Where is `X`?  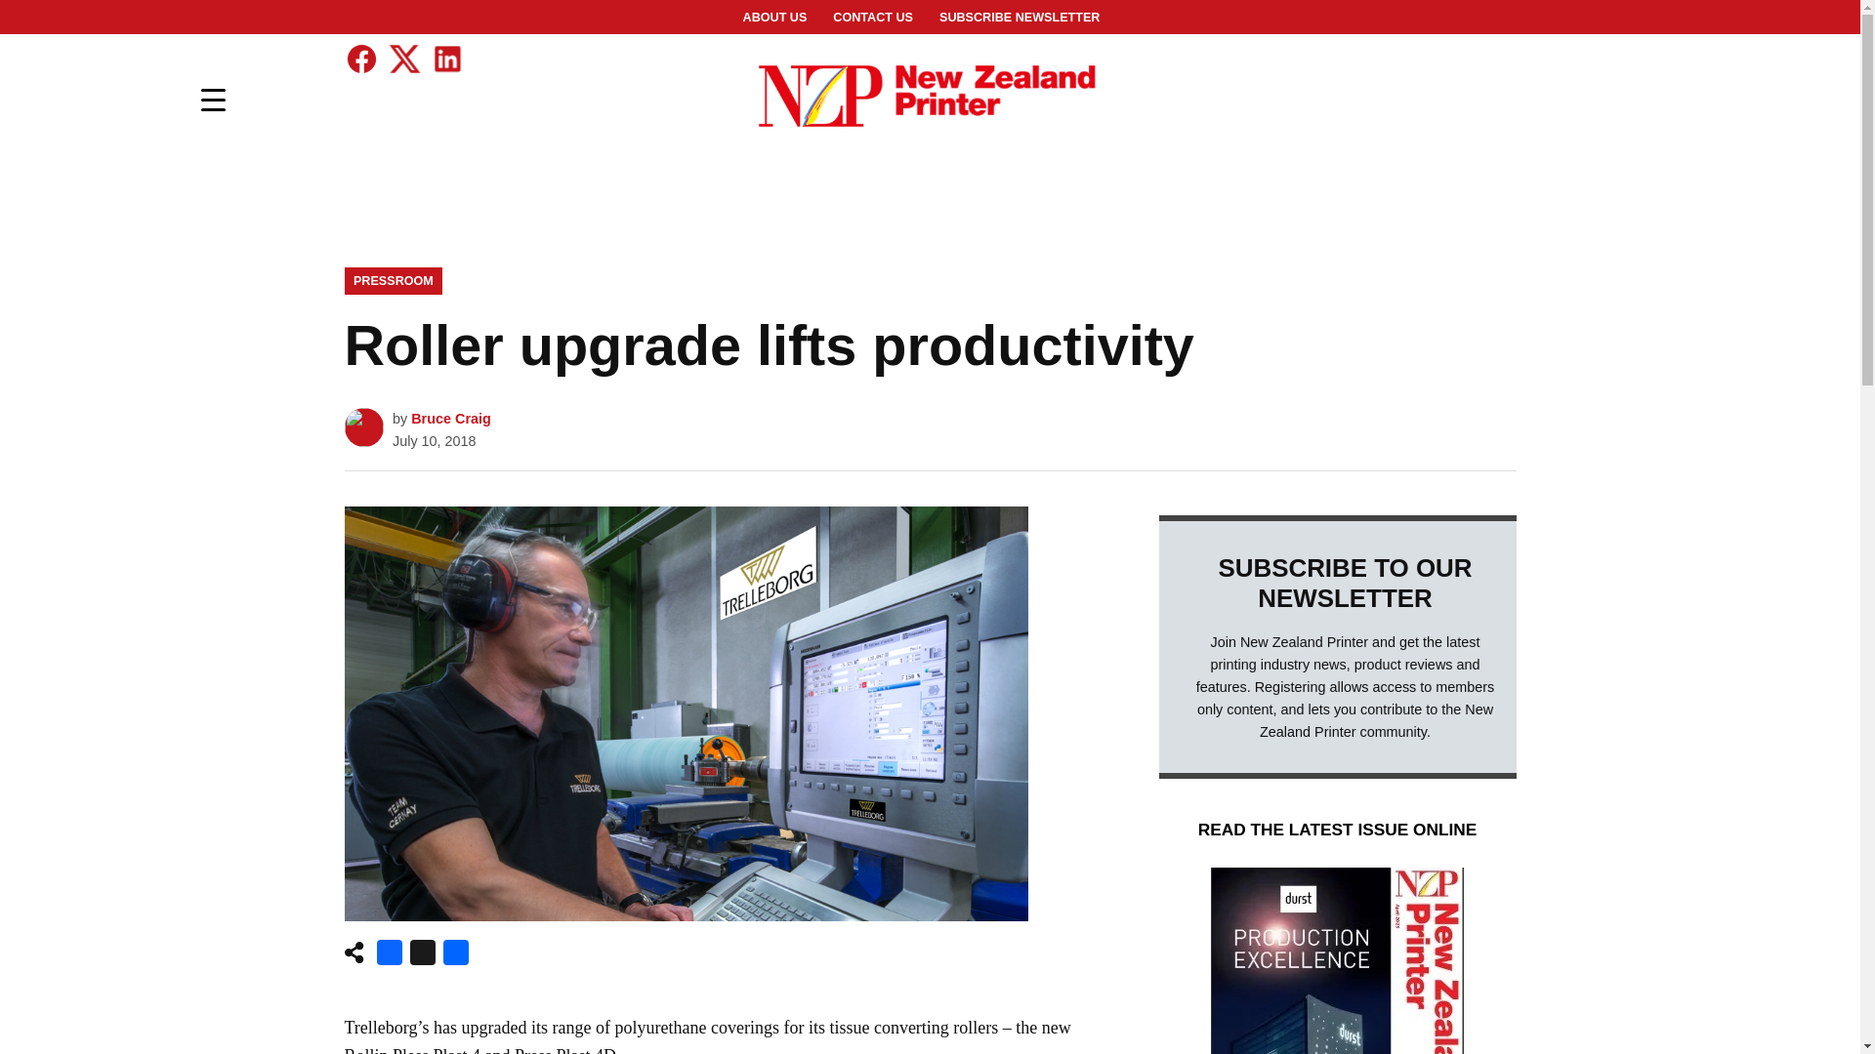 X is located at coordinates (422, 956).